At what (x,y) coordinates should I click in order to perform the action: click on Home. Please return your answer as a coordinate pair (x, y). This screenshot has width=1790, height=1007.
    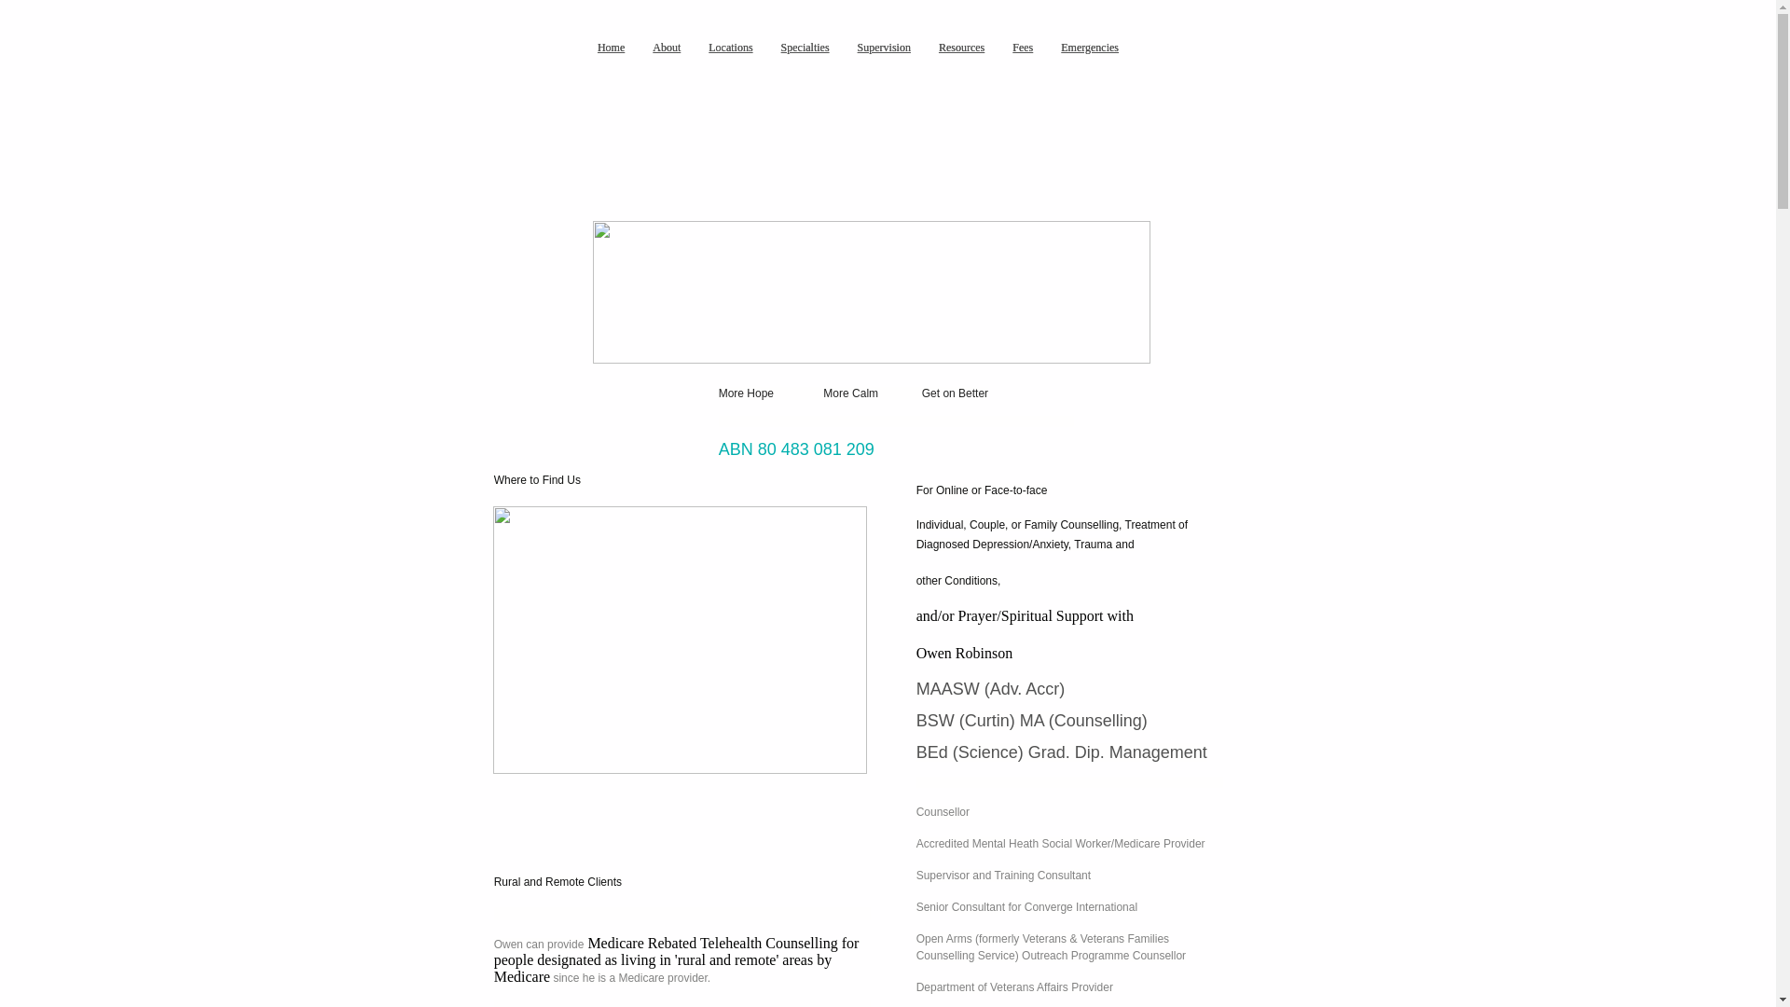
    Looking at the image, I should click on (612, 48).